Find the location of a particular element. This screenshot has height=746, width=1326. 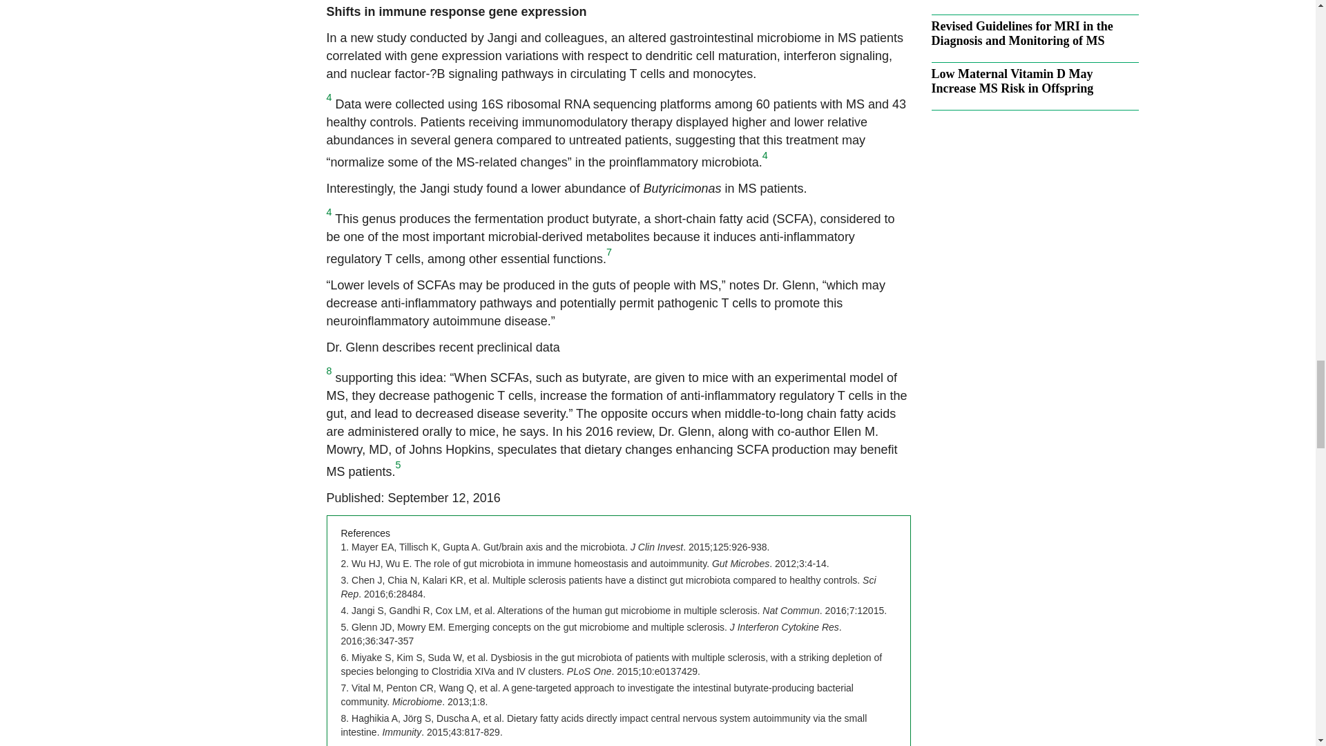

Opens in a new tab or window is located at coordinates (585, 564).